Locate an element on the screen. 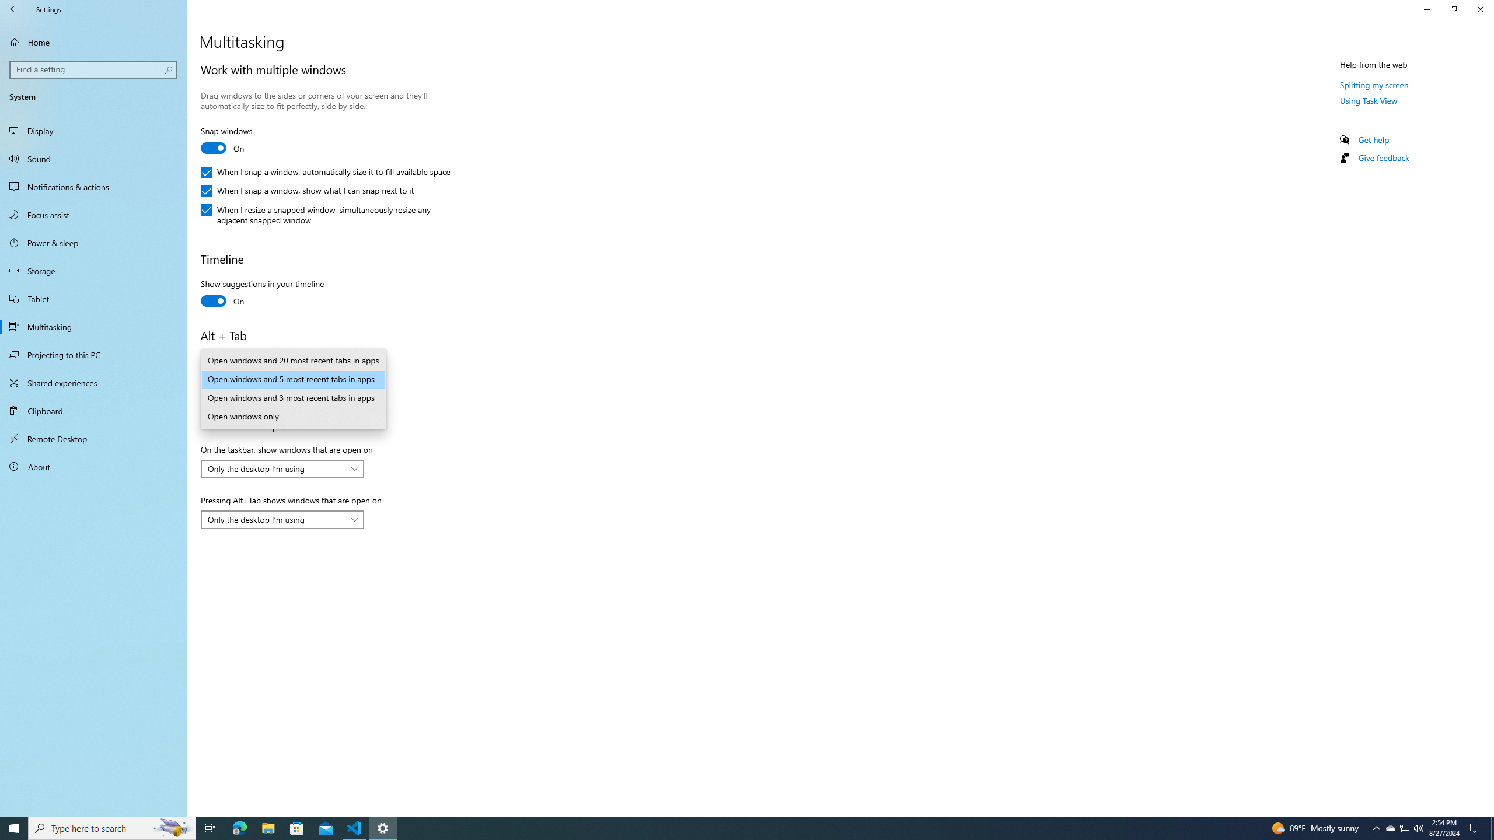 This screenshot has height=840, width=1494. Pressing Alt+Tab shows windows that are open on is located at coordinates (282, 520).